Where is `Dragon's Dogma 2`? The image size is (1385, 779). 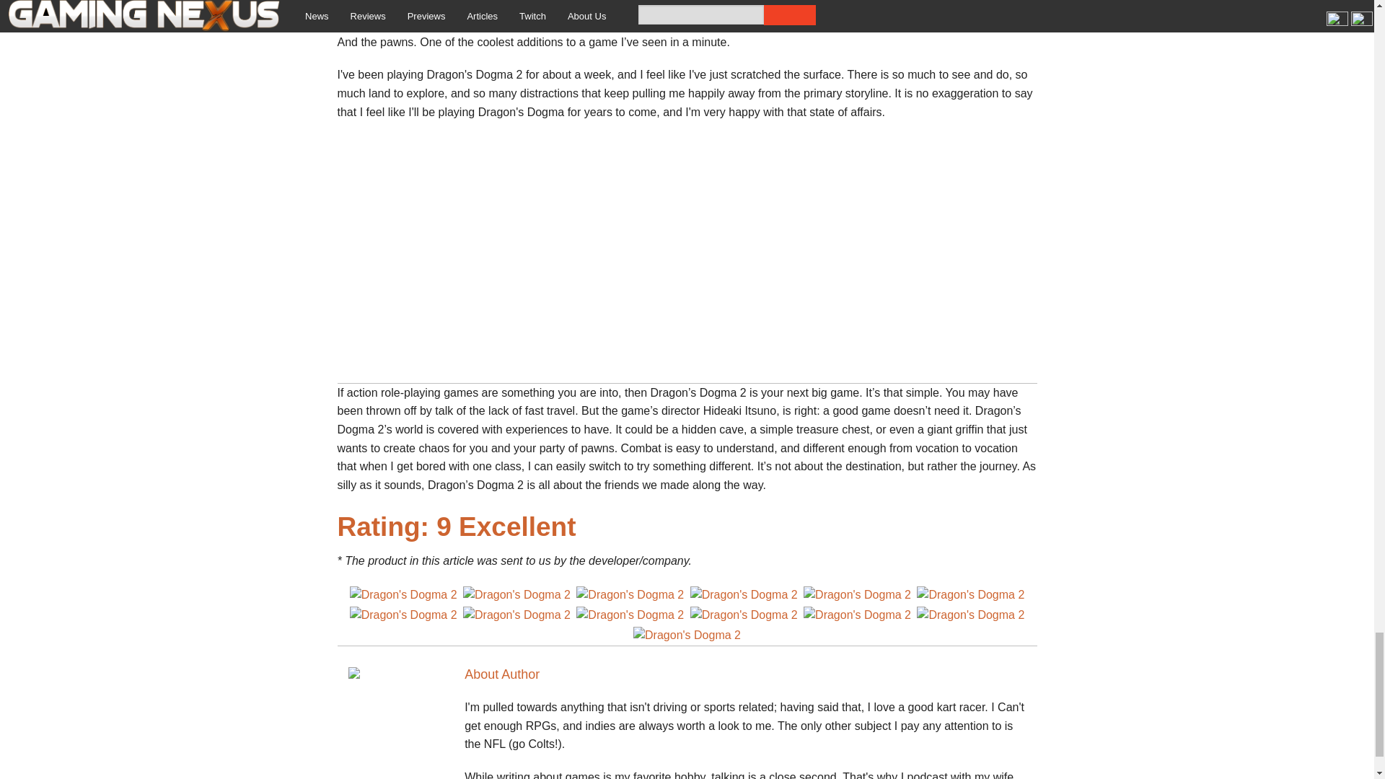
Dragon's Dogma 2 is located at coordinates (743, 615).